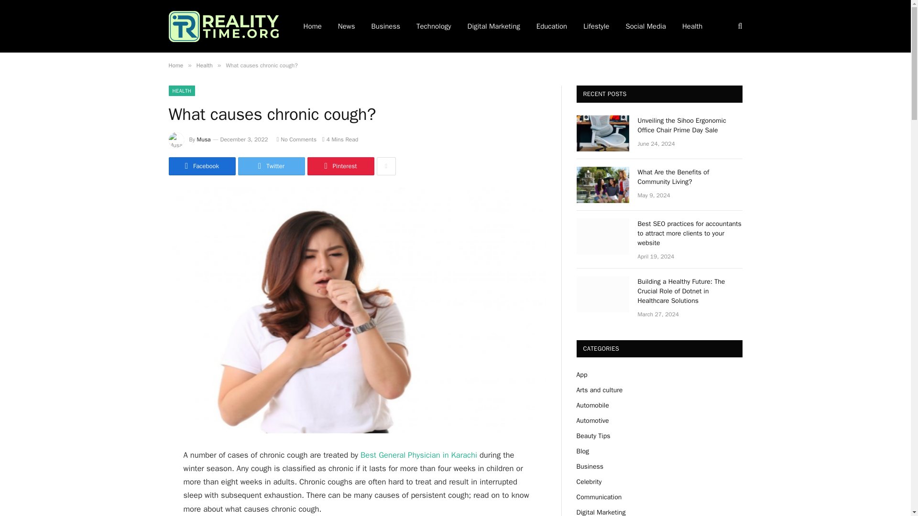 This screenshot has height=516, width=918. What do you see at coordinates (386, 166) in the screenshot?
I see `Show More Social Sharing` at bounding box center [386, 166].